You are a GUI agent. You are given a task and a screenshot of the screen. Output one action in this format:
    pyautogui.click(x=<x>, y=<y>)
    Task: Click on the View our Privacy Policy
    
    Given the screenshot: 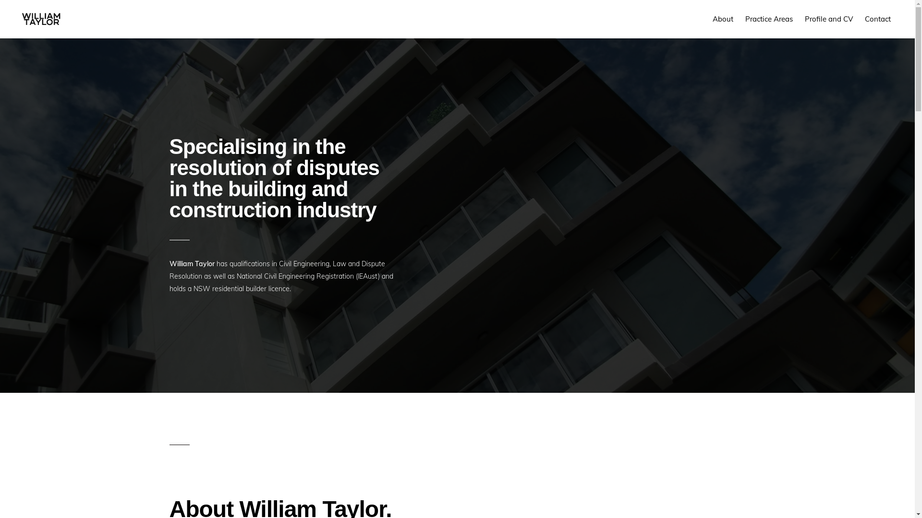 What is the action you would take?
    pyautogui.click(x=499, y=496)
    